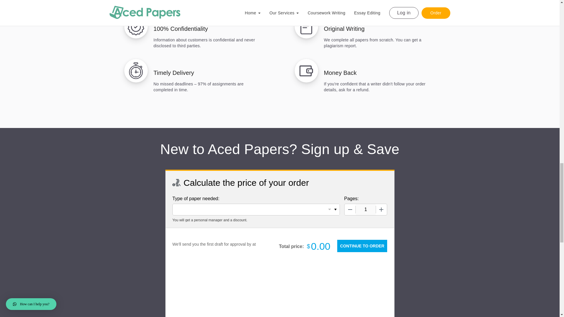 This screenshot has width=564, height=317. What do you see at coordinates (365, 210) in the screenshot?
I see `1` at bounding box center [365, 210].